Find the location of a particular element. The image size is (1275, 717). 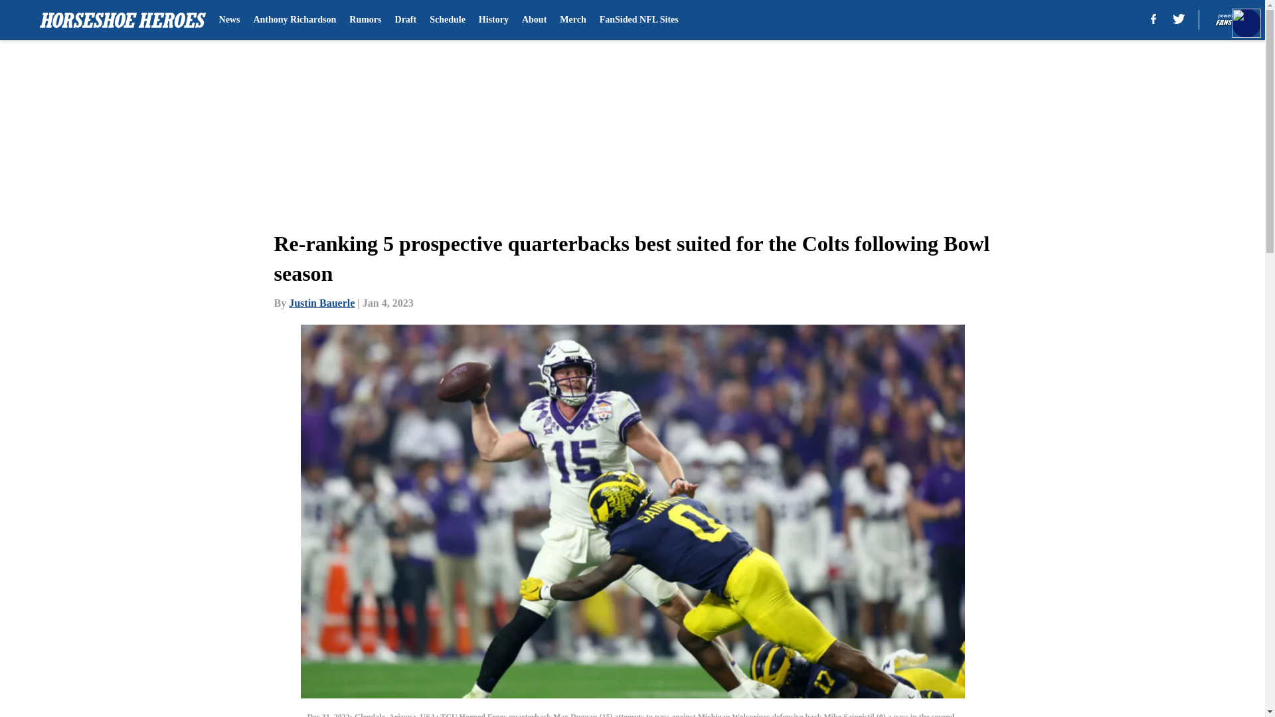

Rumors is located at coordinates (365, 20).